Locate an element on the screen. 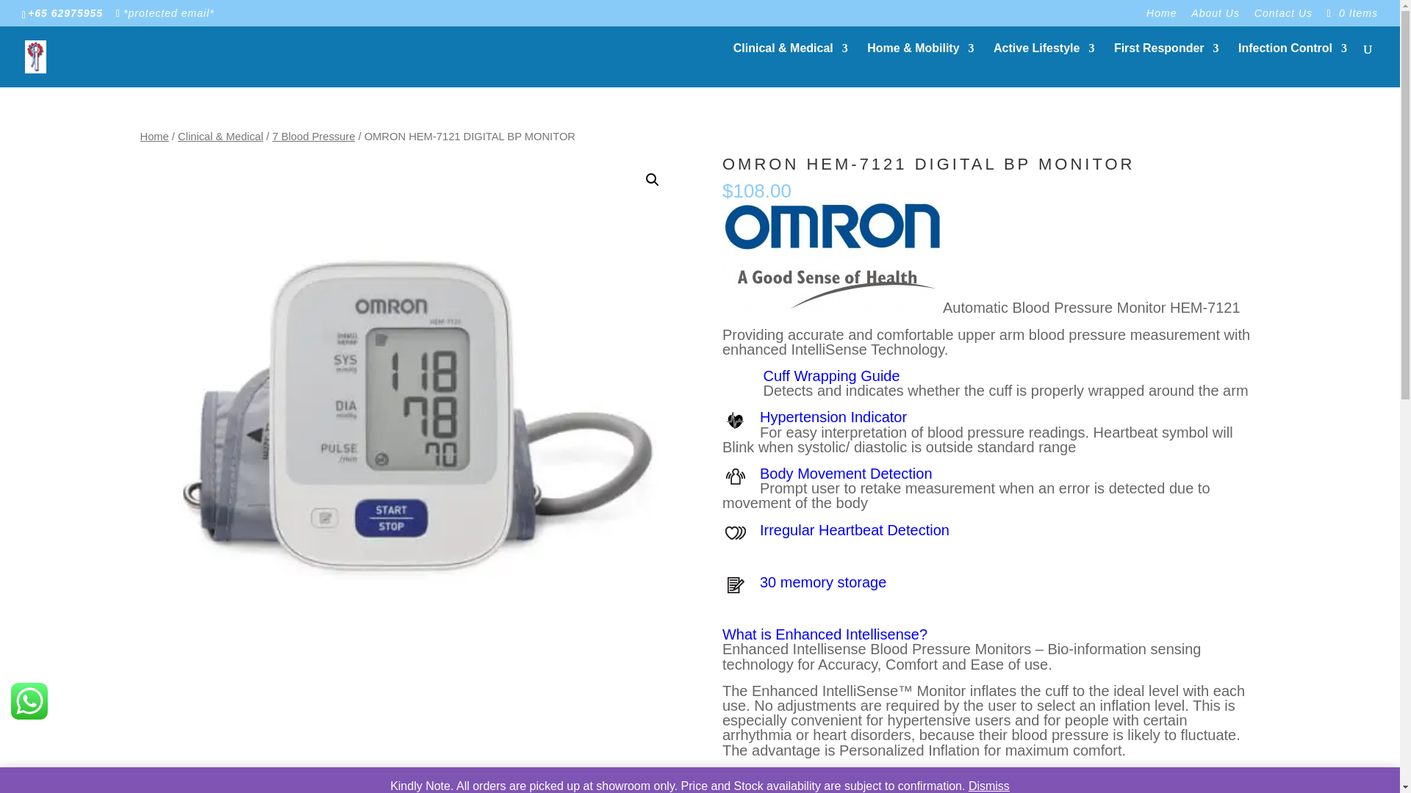 This screenshot has width=1411, height=793. Home is located at coordinates (1161, 16).